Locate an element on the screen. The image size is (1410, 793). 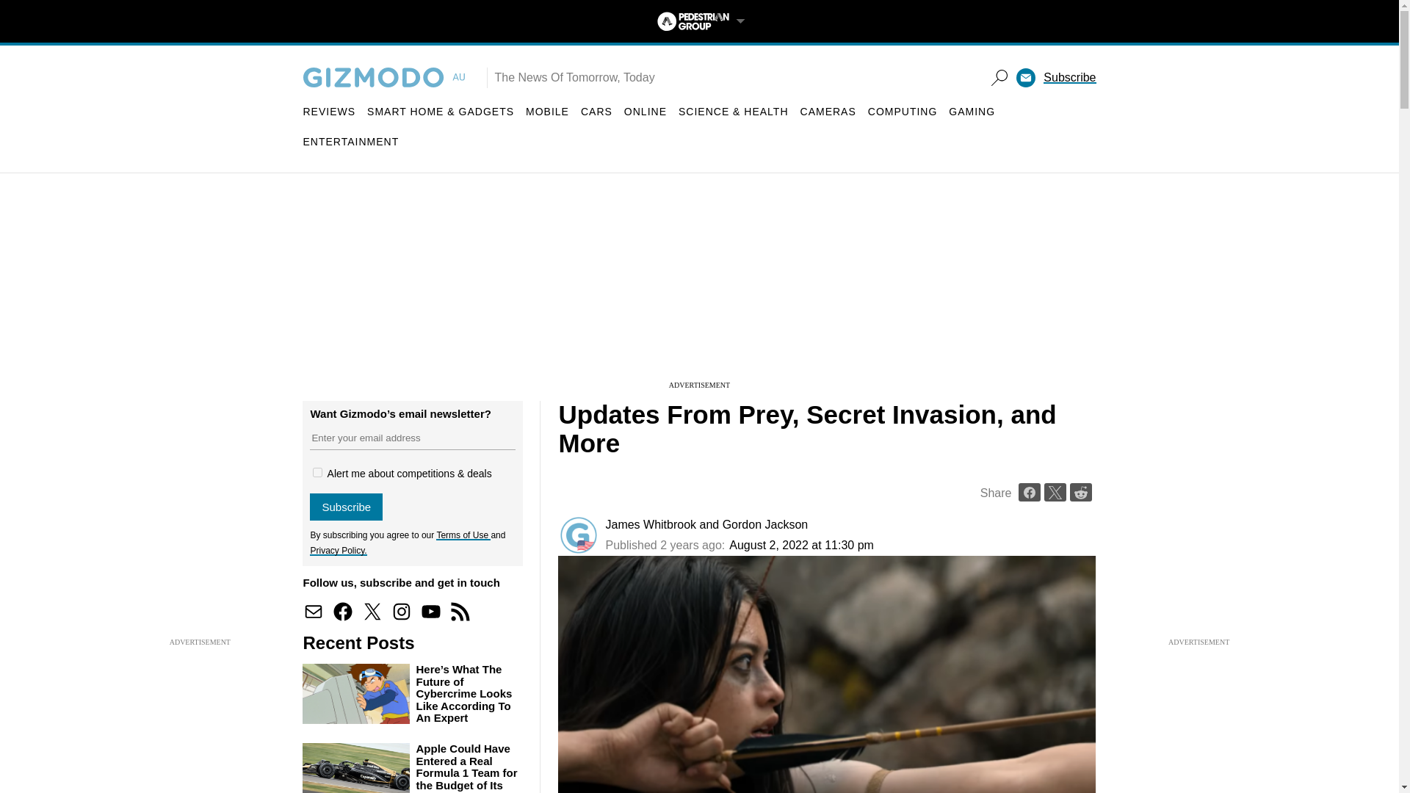
3rd party ad content is located at coordinates (698, 286).